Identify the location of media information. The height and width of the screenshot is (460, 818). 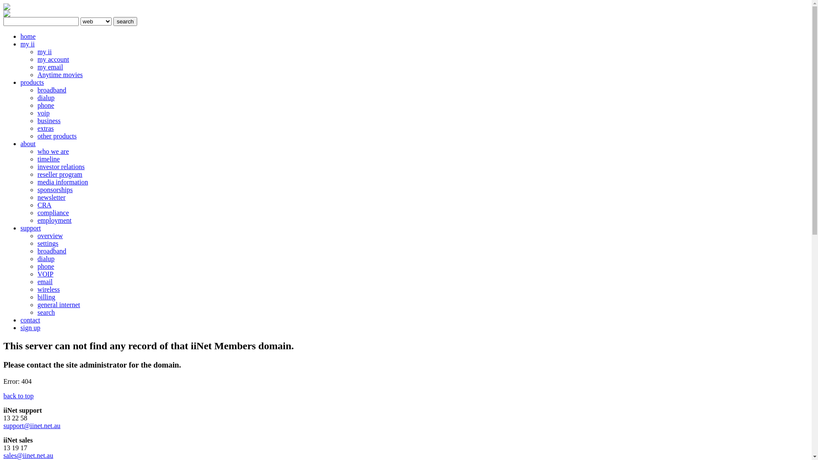
(63, 182).